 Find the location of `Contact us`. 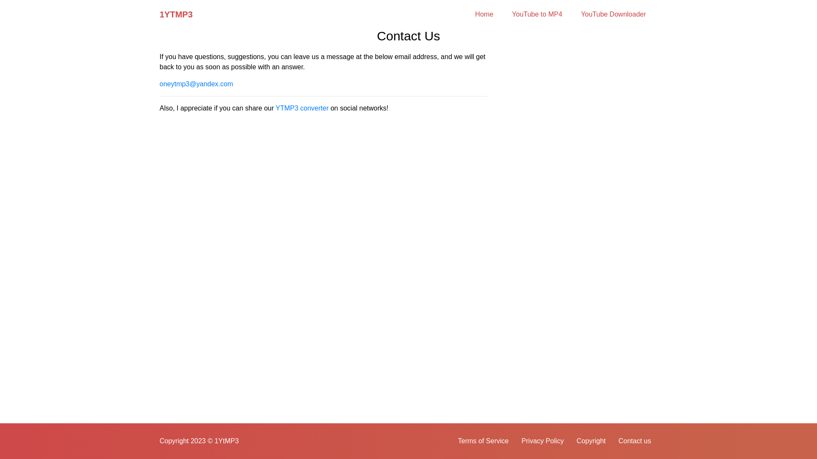

Contact us is located at coordinates (635, 441).